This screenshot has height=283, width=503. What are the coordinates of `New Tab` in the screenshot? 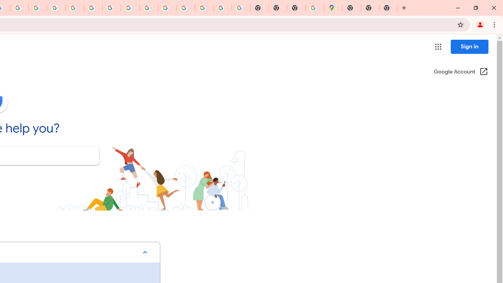 It's located at (388, 8).